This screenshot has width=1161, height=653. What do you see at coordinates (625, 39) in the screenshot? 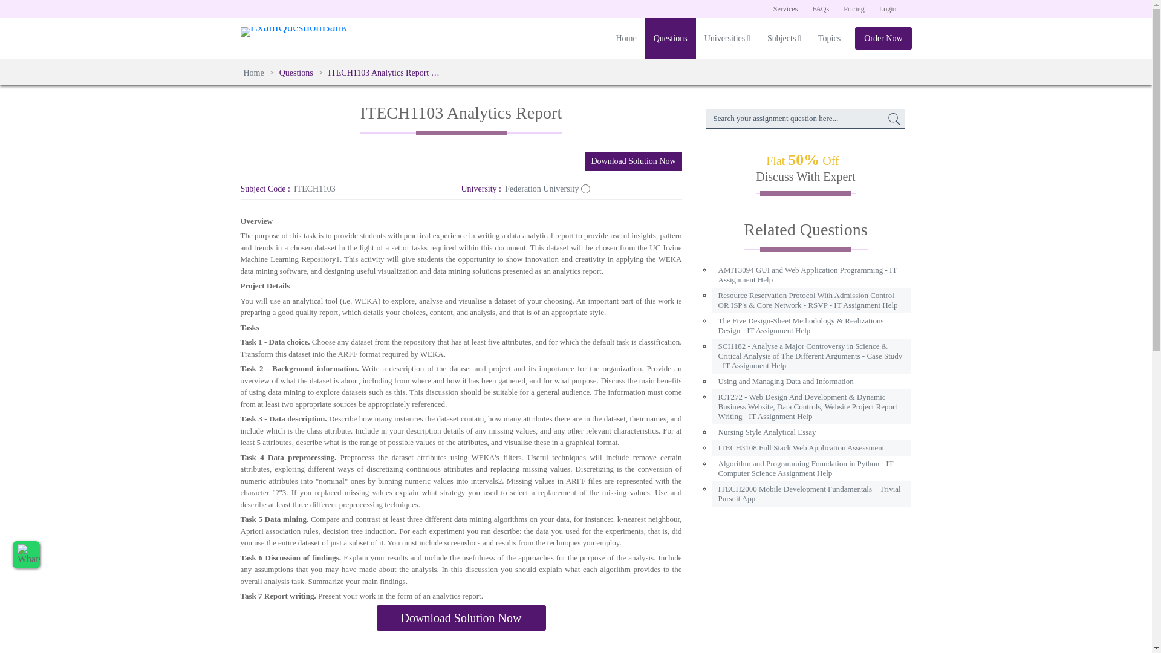
I see `Home` at bounding box center [625, 39].